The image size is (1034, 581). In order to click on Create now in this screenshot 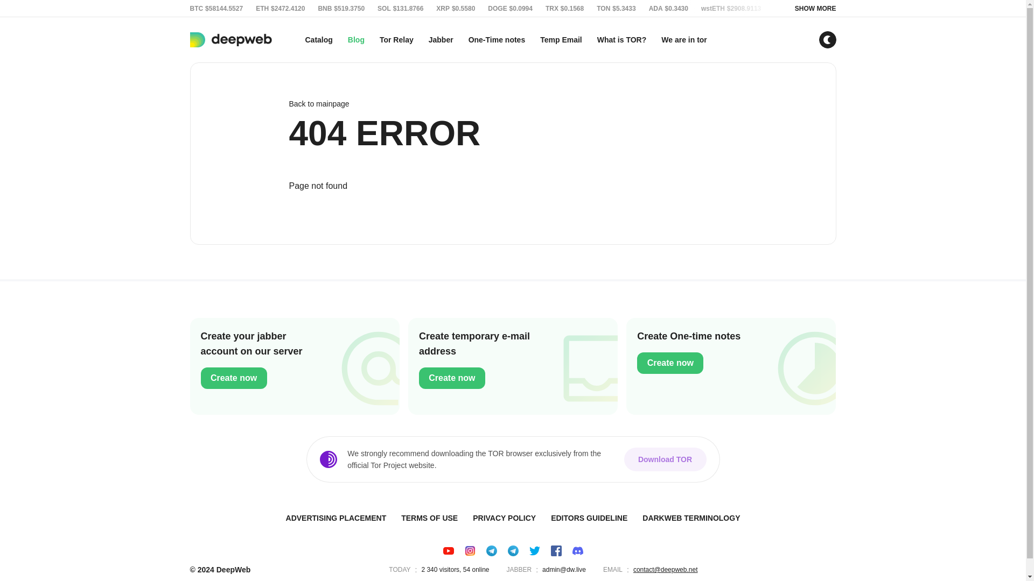, I will do `click(451, 378)`.